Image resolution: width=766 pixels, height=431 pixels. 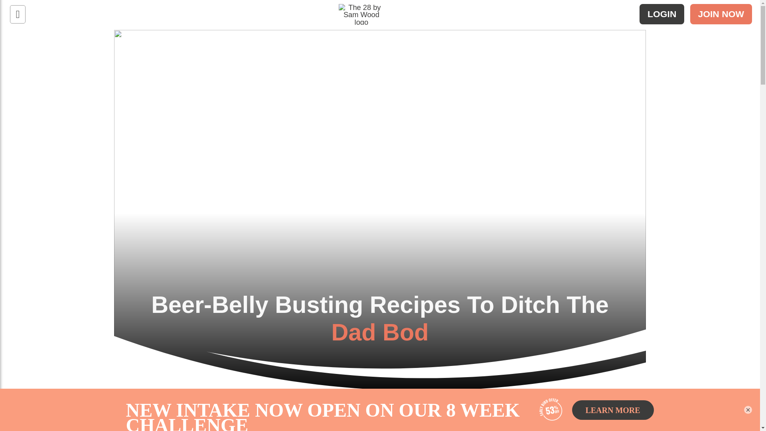 I want to click on 28 By Sam Wood, so click(x=376, y=37).